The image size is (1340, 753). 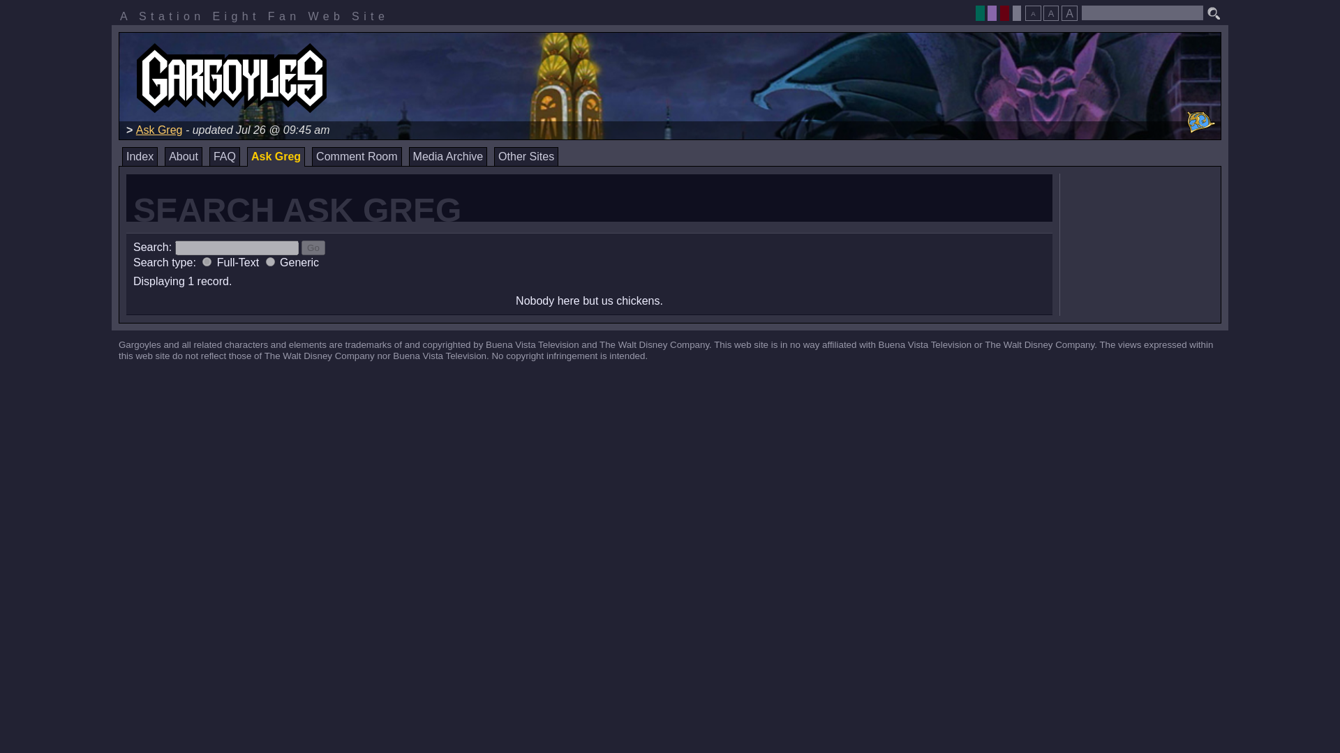 What do you see at coordinates (276, 156) in the screenshot?
I see `Ask Greg` at bounding box center [276, 156].